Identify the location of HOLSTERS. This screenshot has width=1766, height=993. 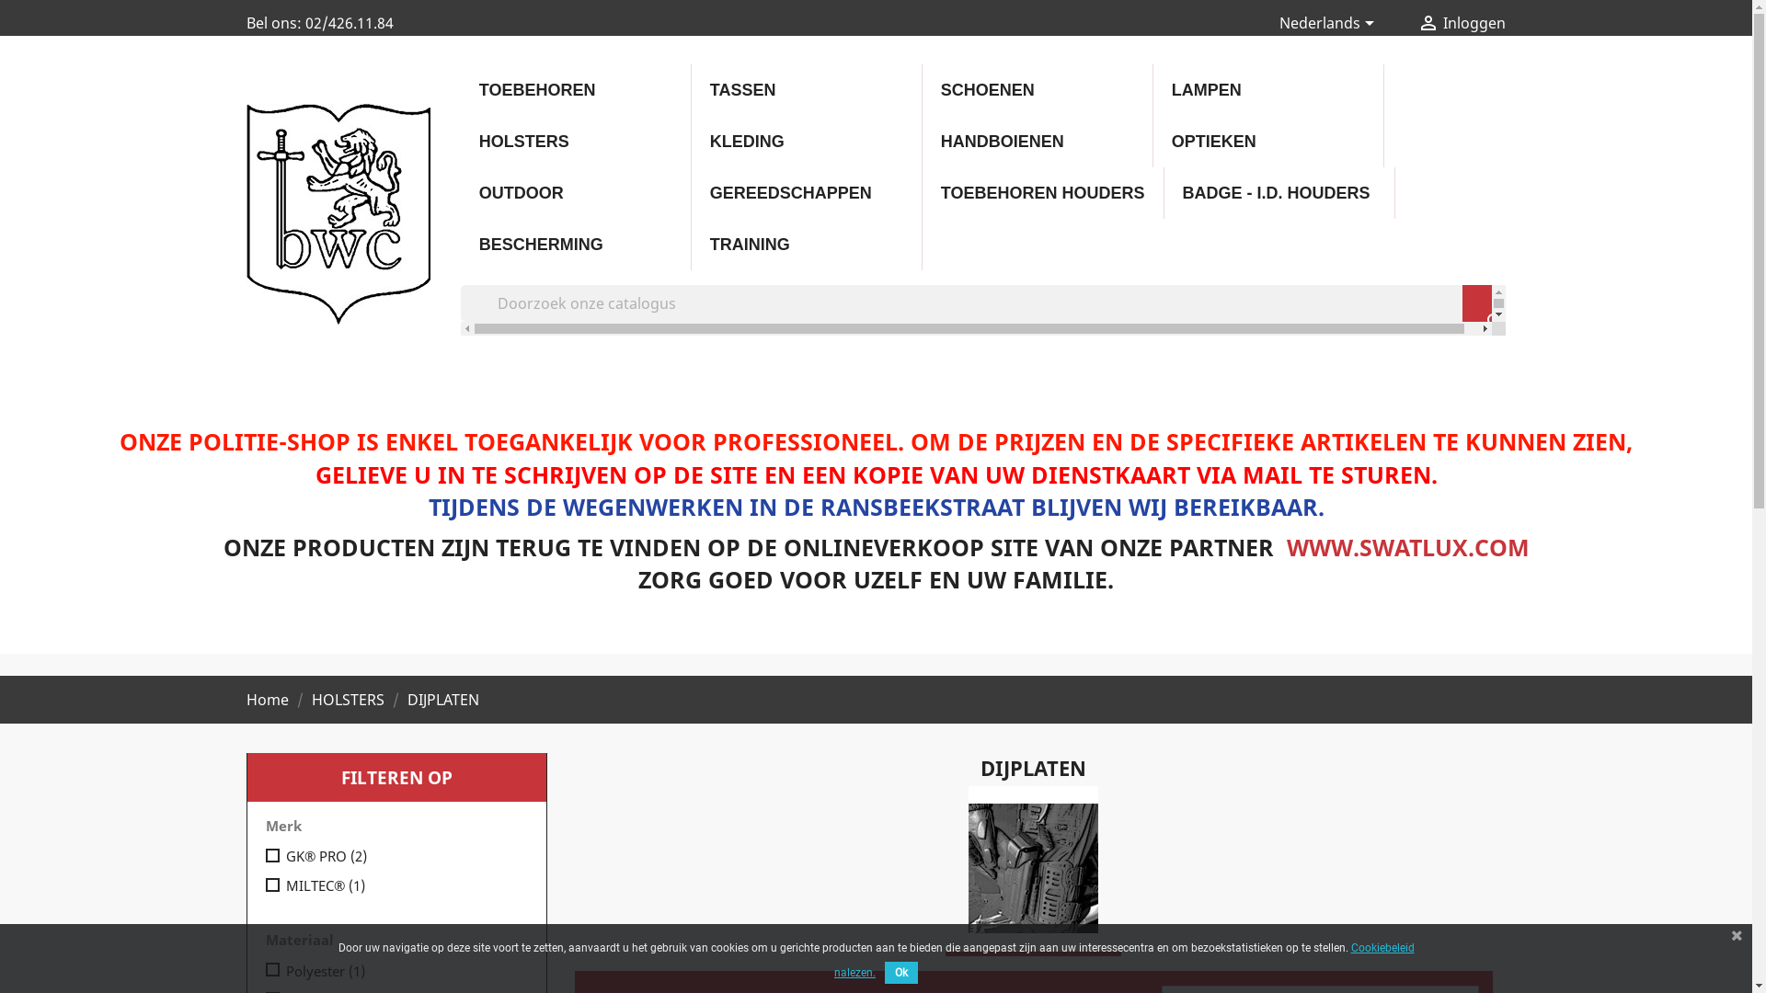
(350, 700).